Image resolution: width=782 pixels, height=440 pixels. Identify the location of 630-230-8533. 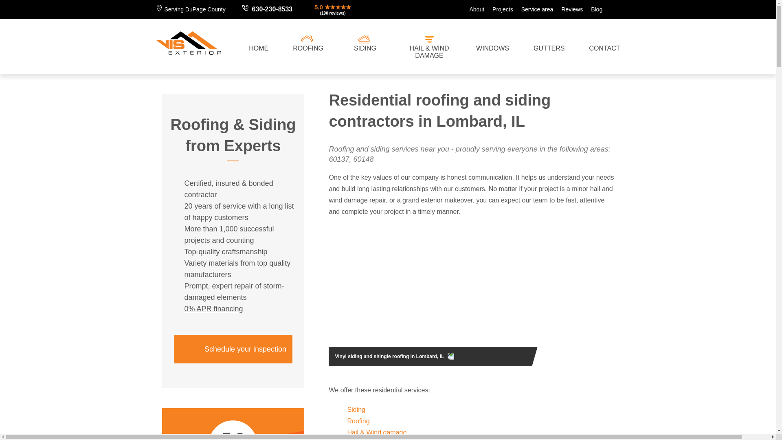
(272, 9).